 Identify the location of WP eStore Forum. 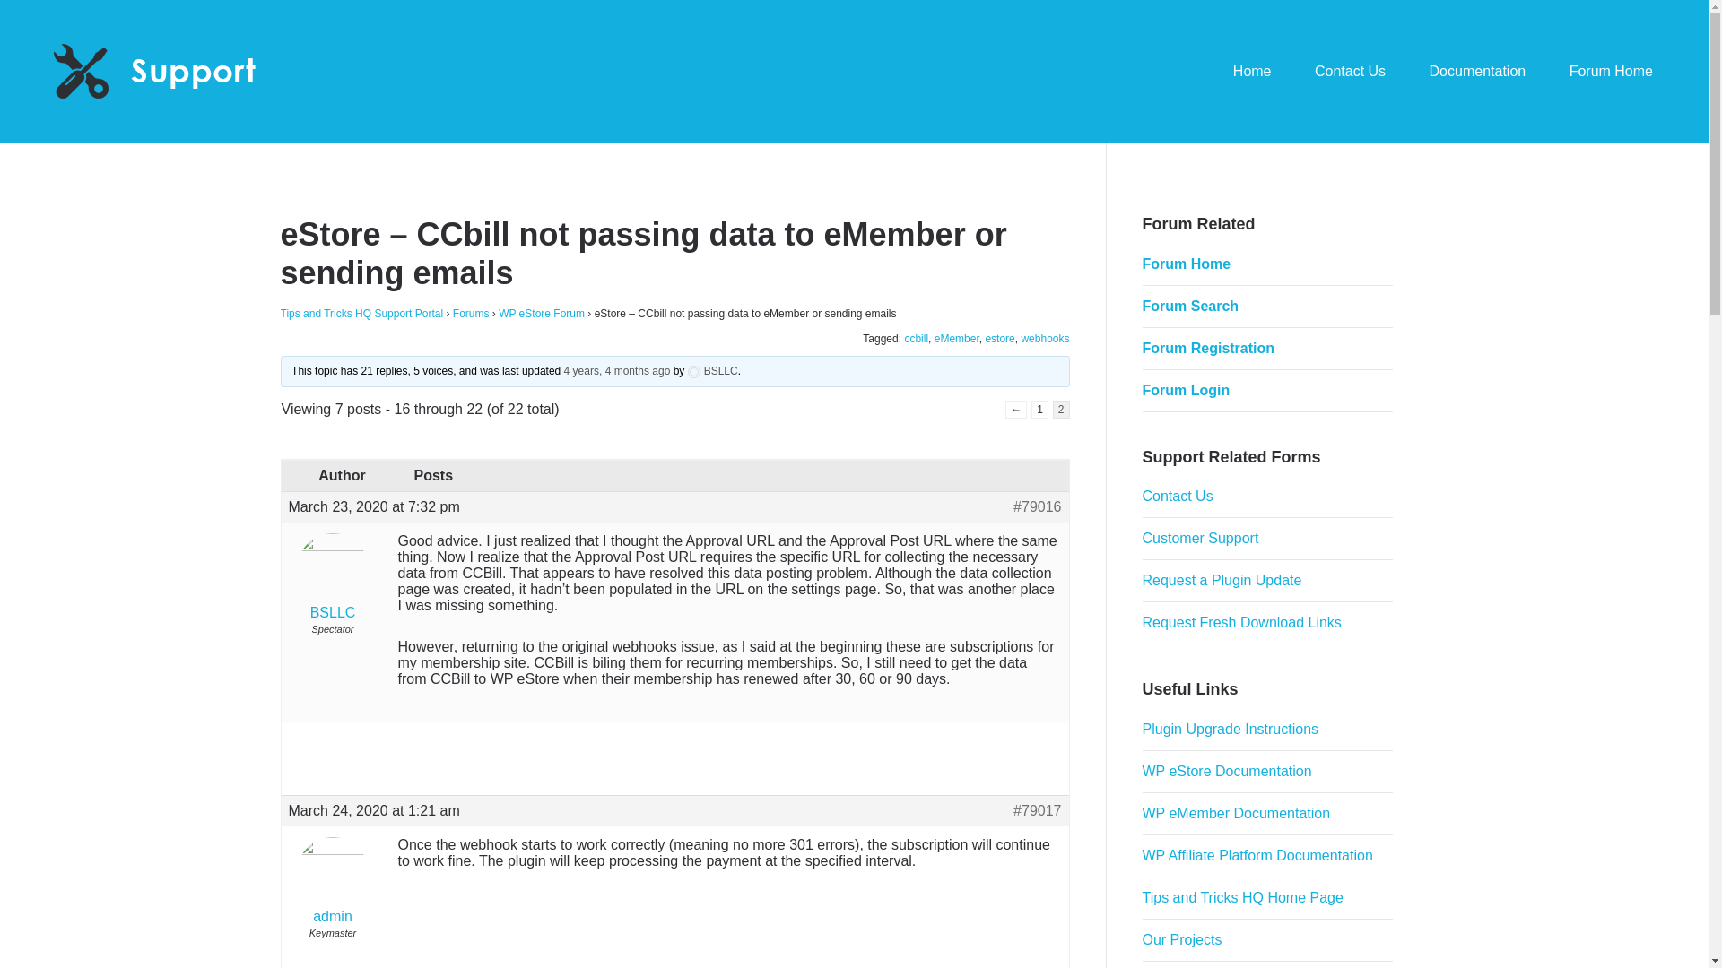
(542, 314).